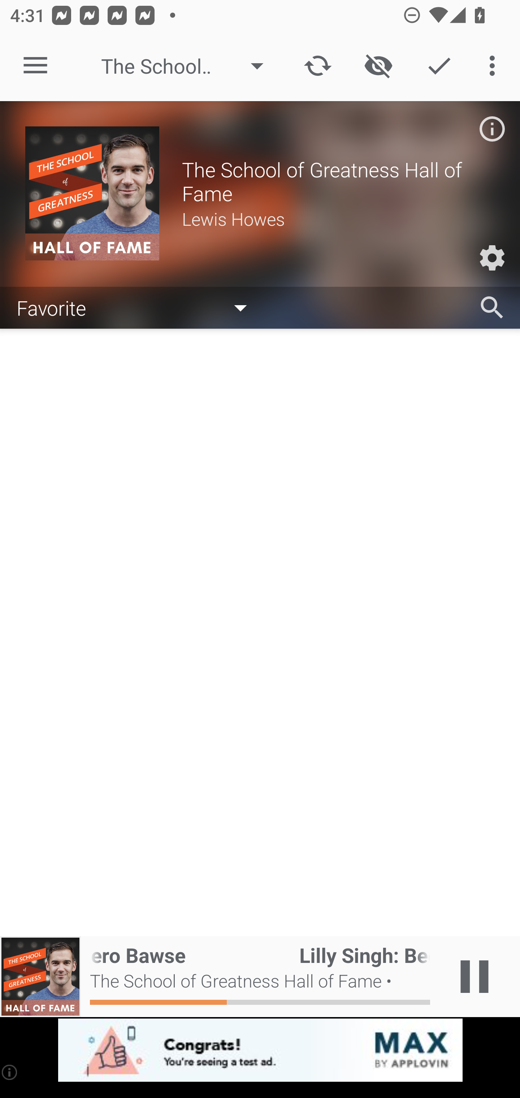 This screenshot has height=1098, width=520. I want to click on Podcast description, so click(492, 129).